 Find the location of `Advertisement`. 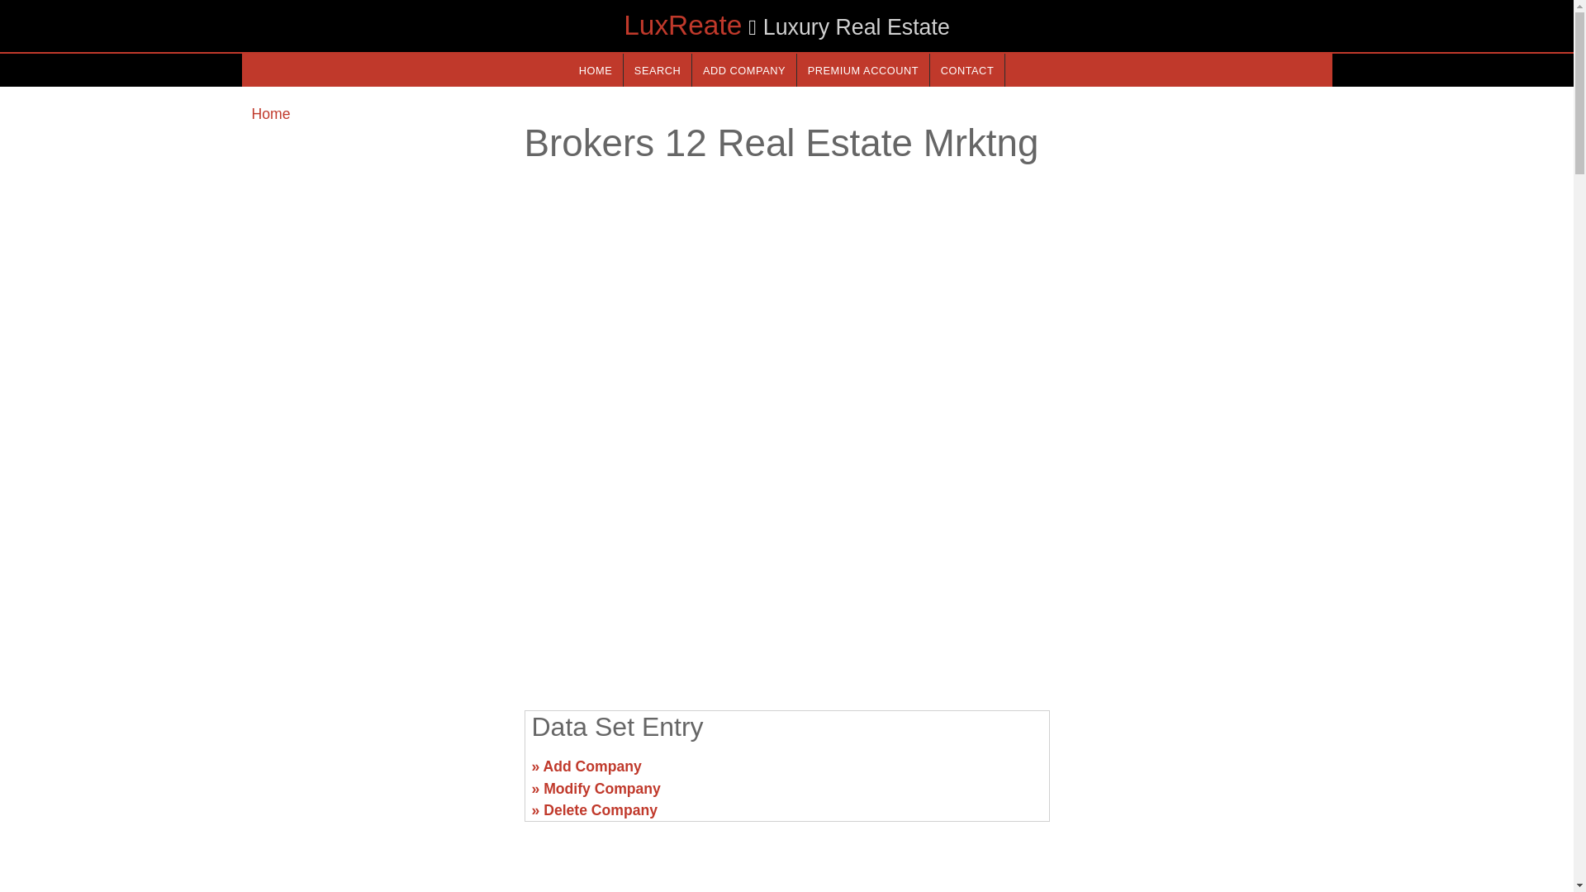

Advertisement is located at coordinates (786, 568).